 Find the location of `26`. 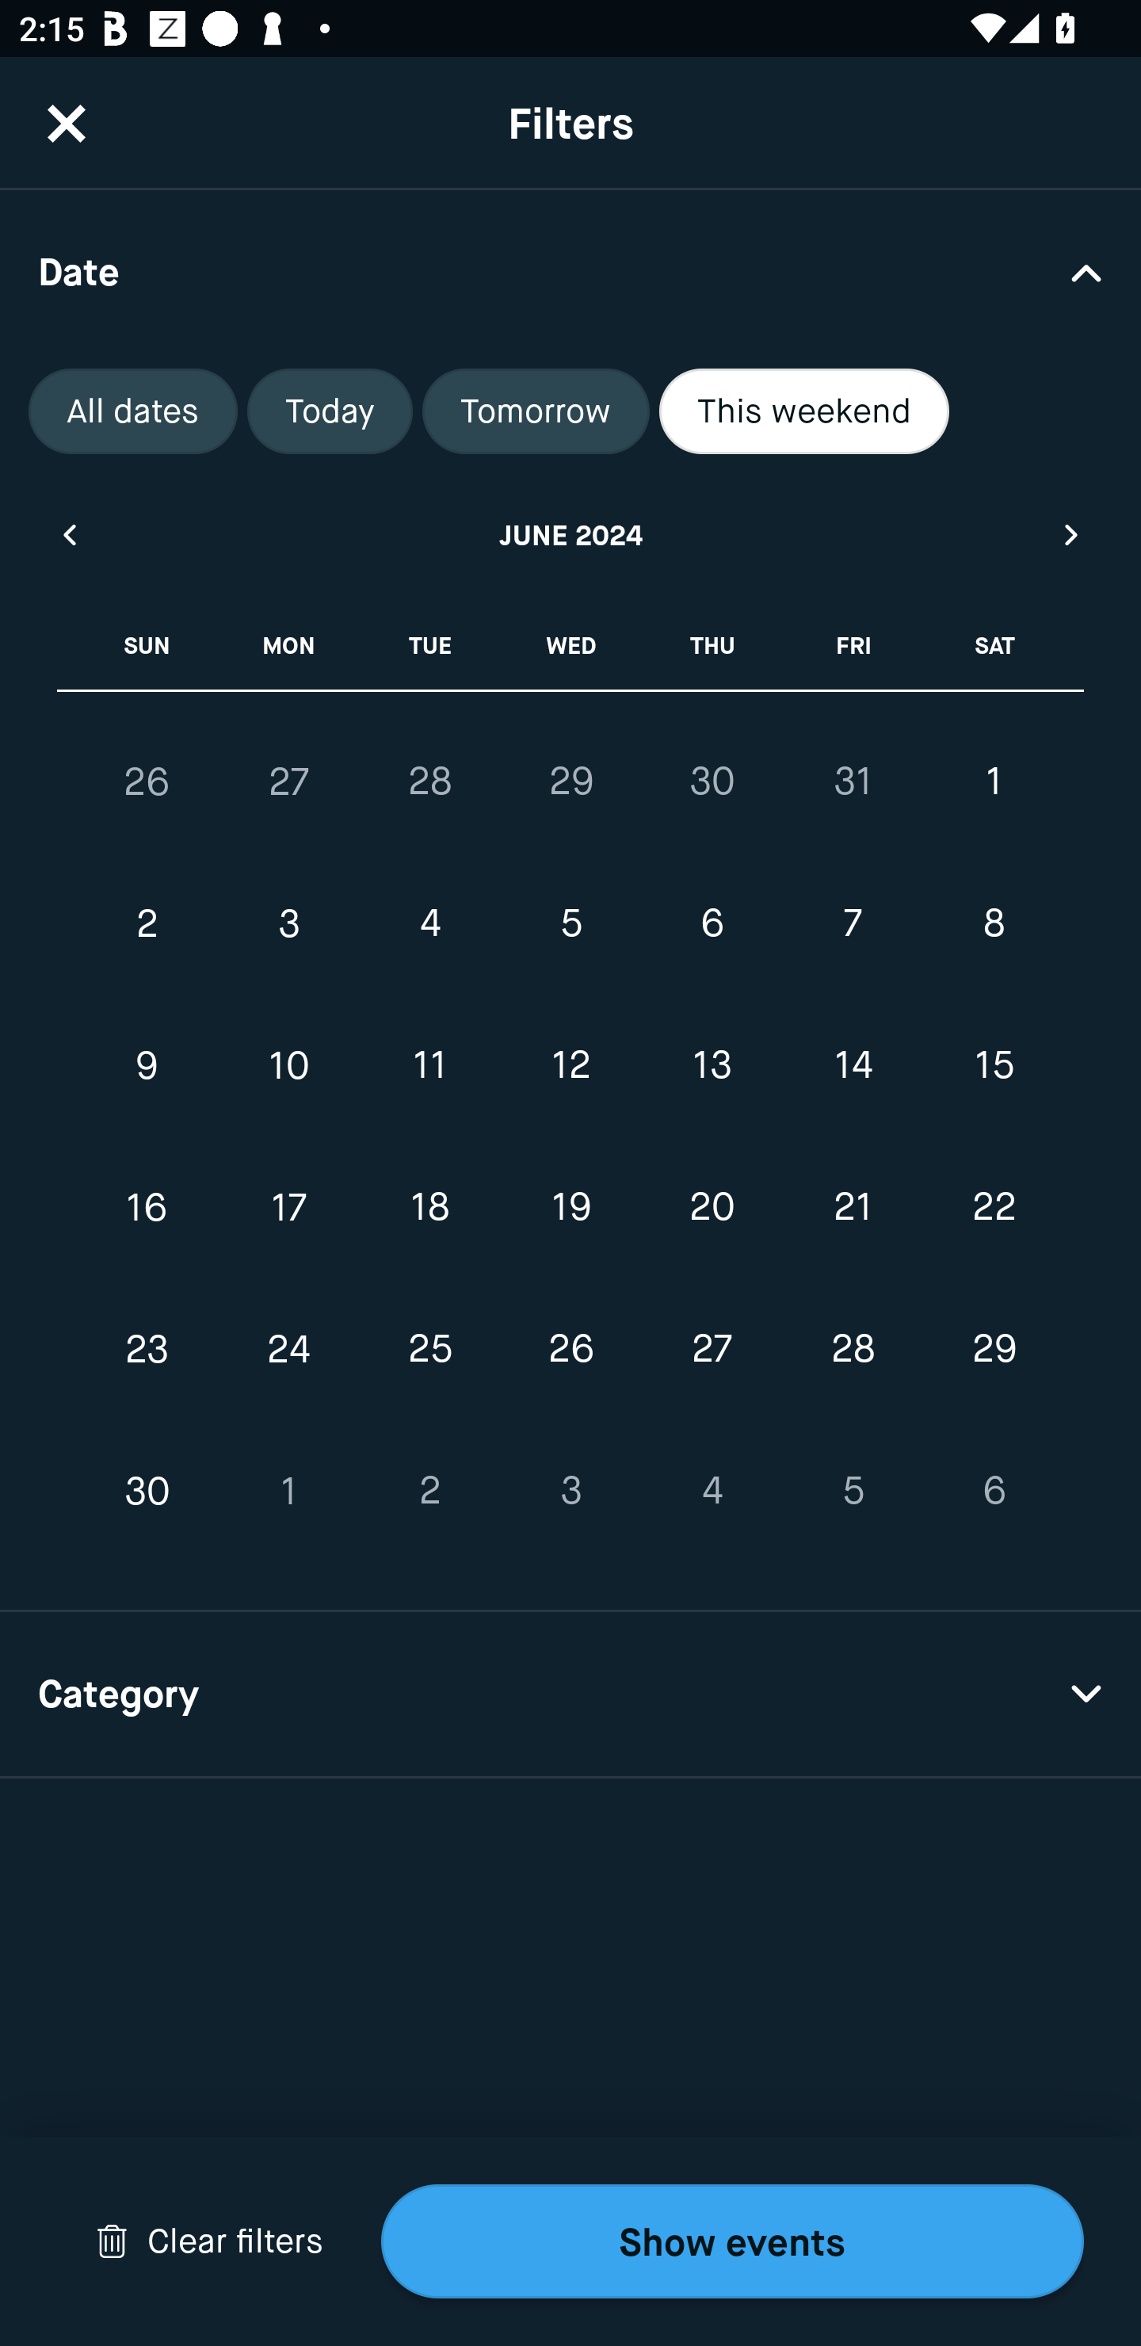

26 is located at coordinates (570, 1349).